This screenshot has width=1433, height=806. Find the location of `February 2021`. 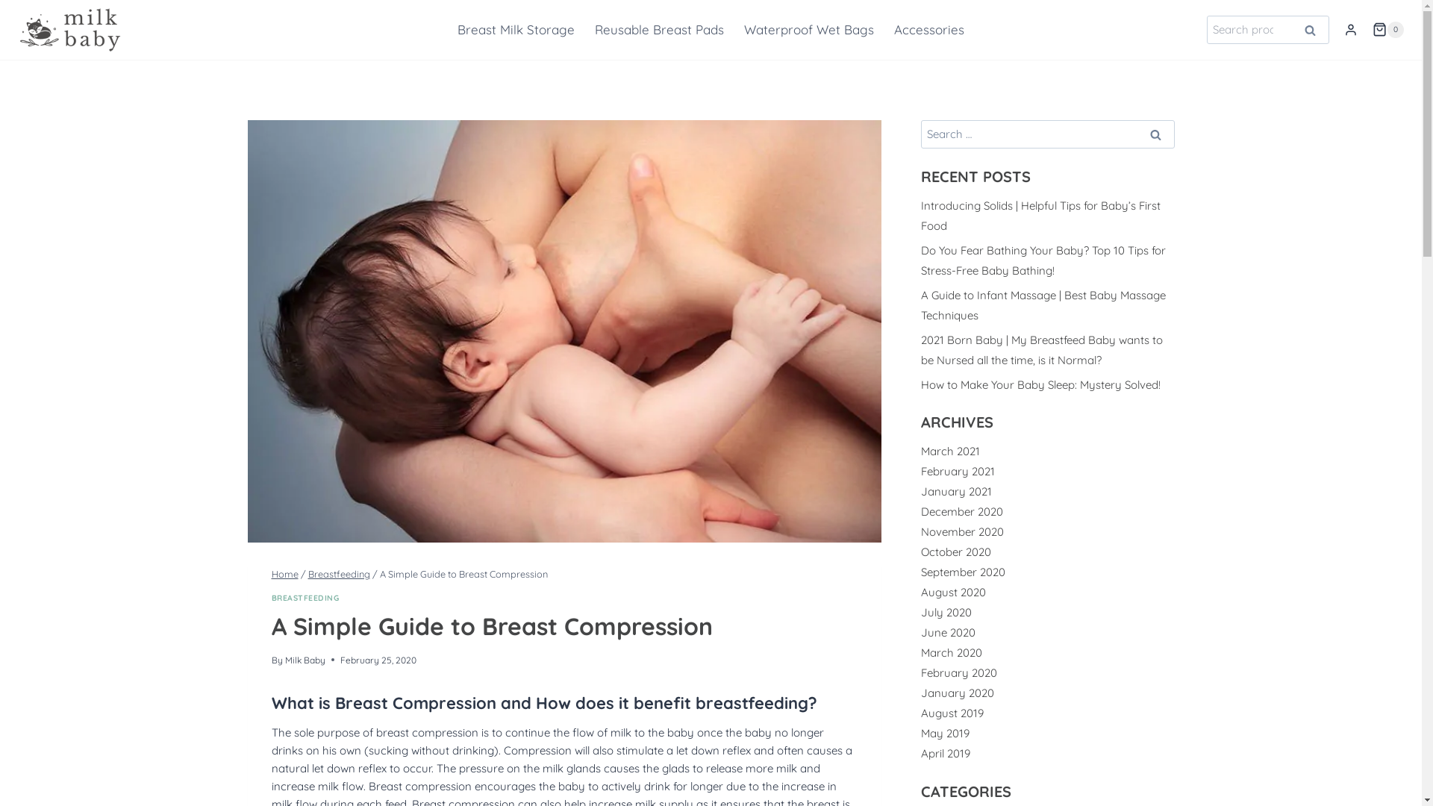

February 2021 is located at coordinates (958, 472).